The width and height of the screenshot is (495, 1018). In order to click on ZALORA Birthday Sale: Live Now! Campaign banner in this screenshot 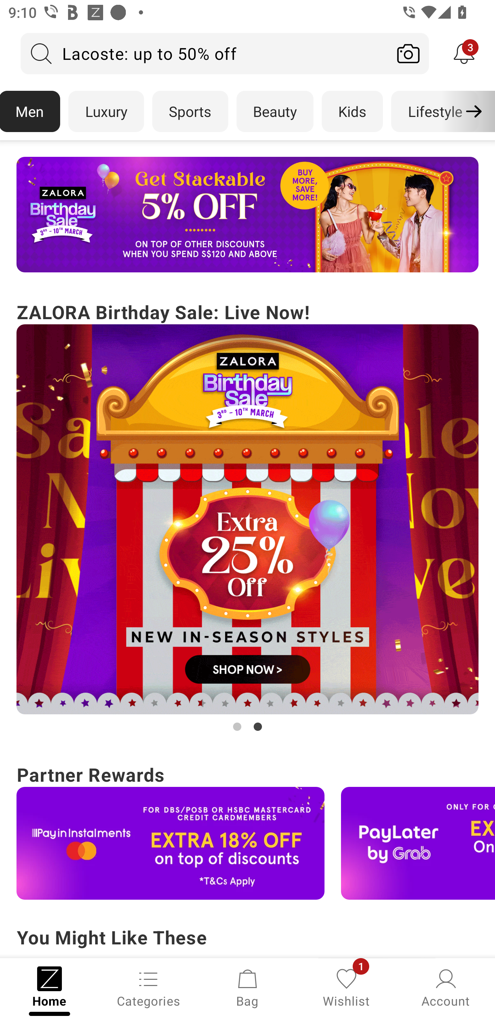, I will do `click(247, 516)`.